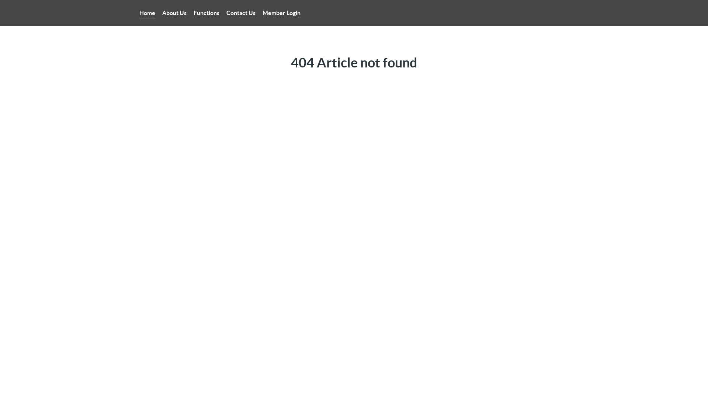 The height and width of the screenshot is (398, 708). Describe the element at coordinates (174, 13) in the screenshot. I see `About Us` at that location.